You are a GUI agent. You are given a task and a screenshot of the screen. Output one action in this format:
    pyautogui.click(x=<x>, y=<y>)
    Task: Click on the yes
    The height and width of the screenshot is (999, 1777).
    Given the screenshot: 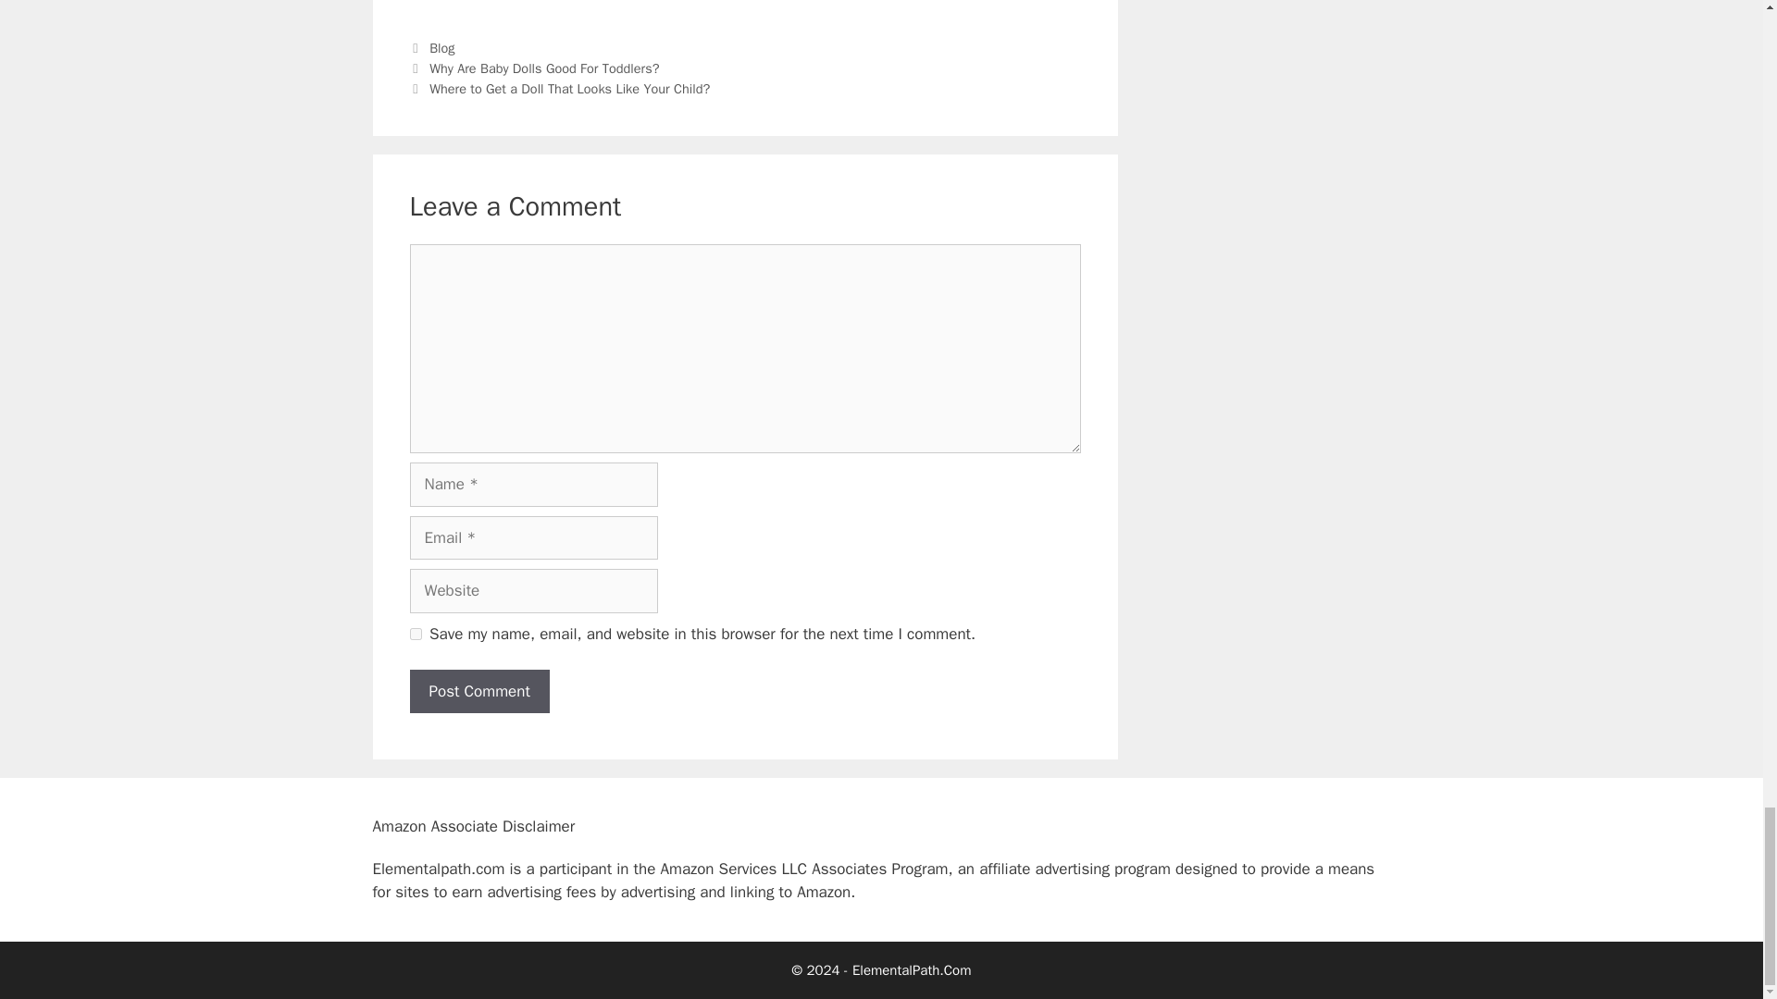 What is the action you would take?
    pyautogui.click(x=415, y=635)
    